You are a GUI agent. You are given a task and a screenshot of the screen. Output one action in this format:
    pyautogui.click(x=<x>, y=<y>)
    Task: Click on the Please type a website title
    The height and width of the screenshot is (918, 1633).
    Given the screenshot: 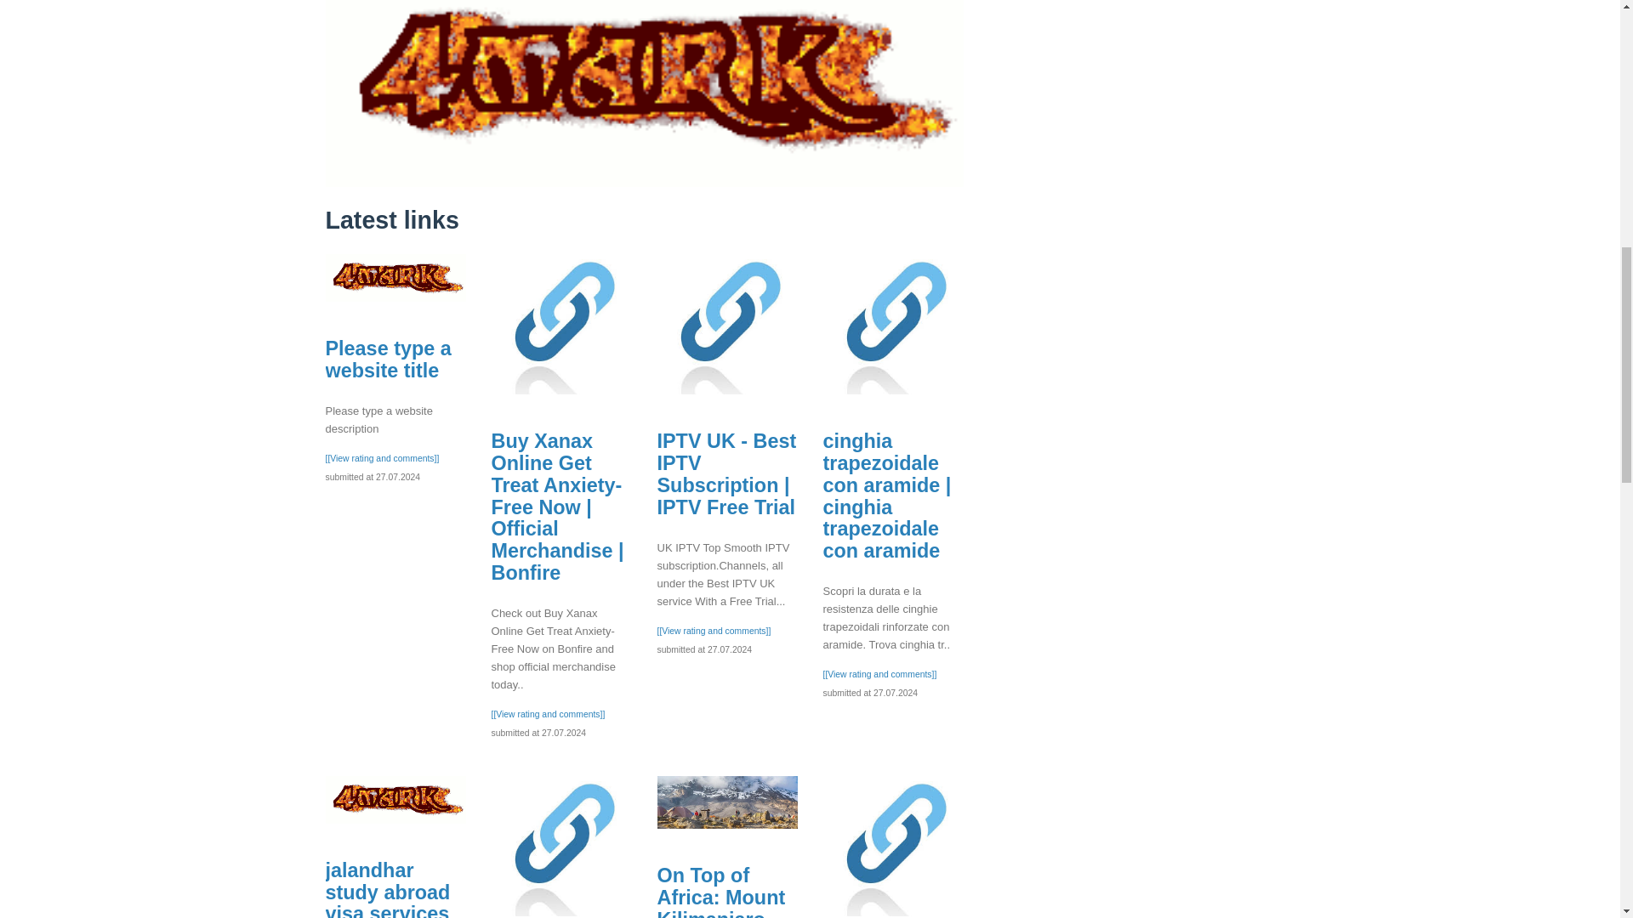 What is the action you would take?
    pyautogui.click(x=395, y=278)
    